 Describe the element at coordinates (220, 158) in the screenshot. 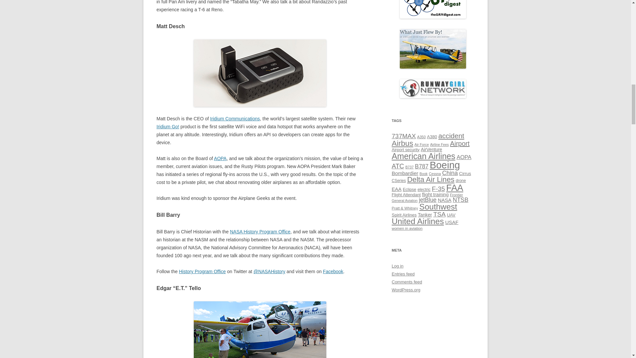

I see `AOPA` at that location.